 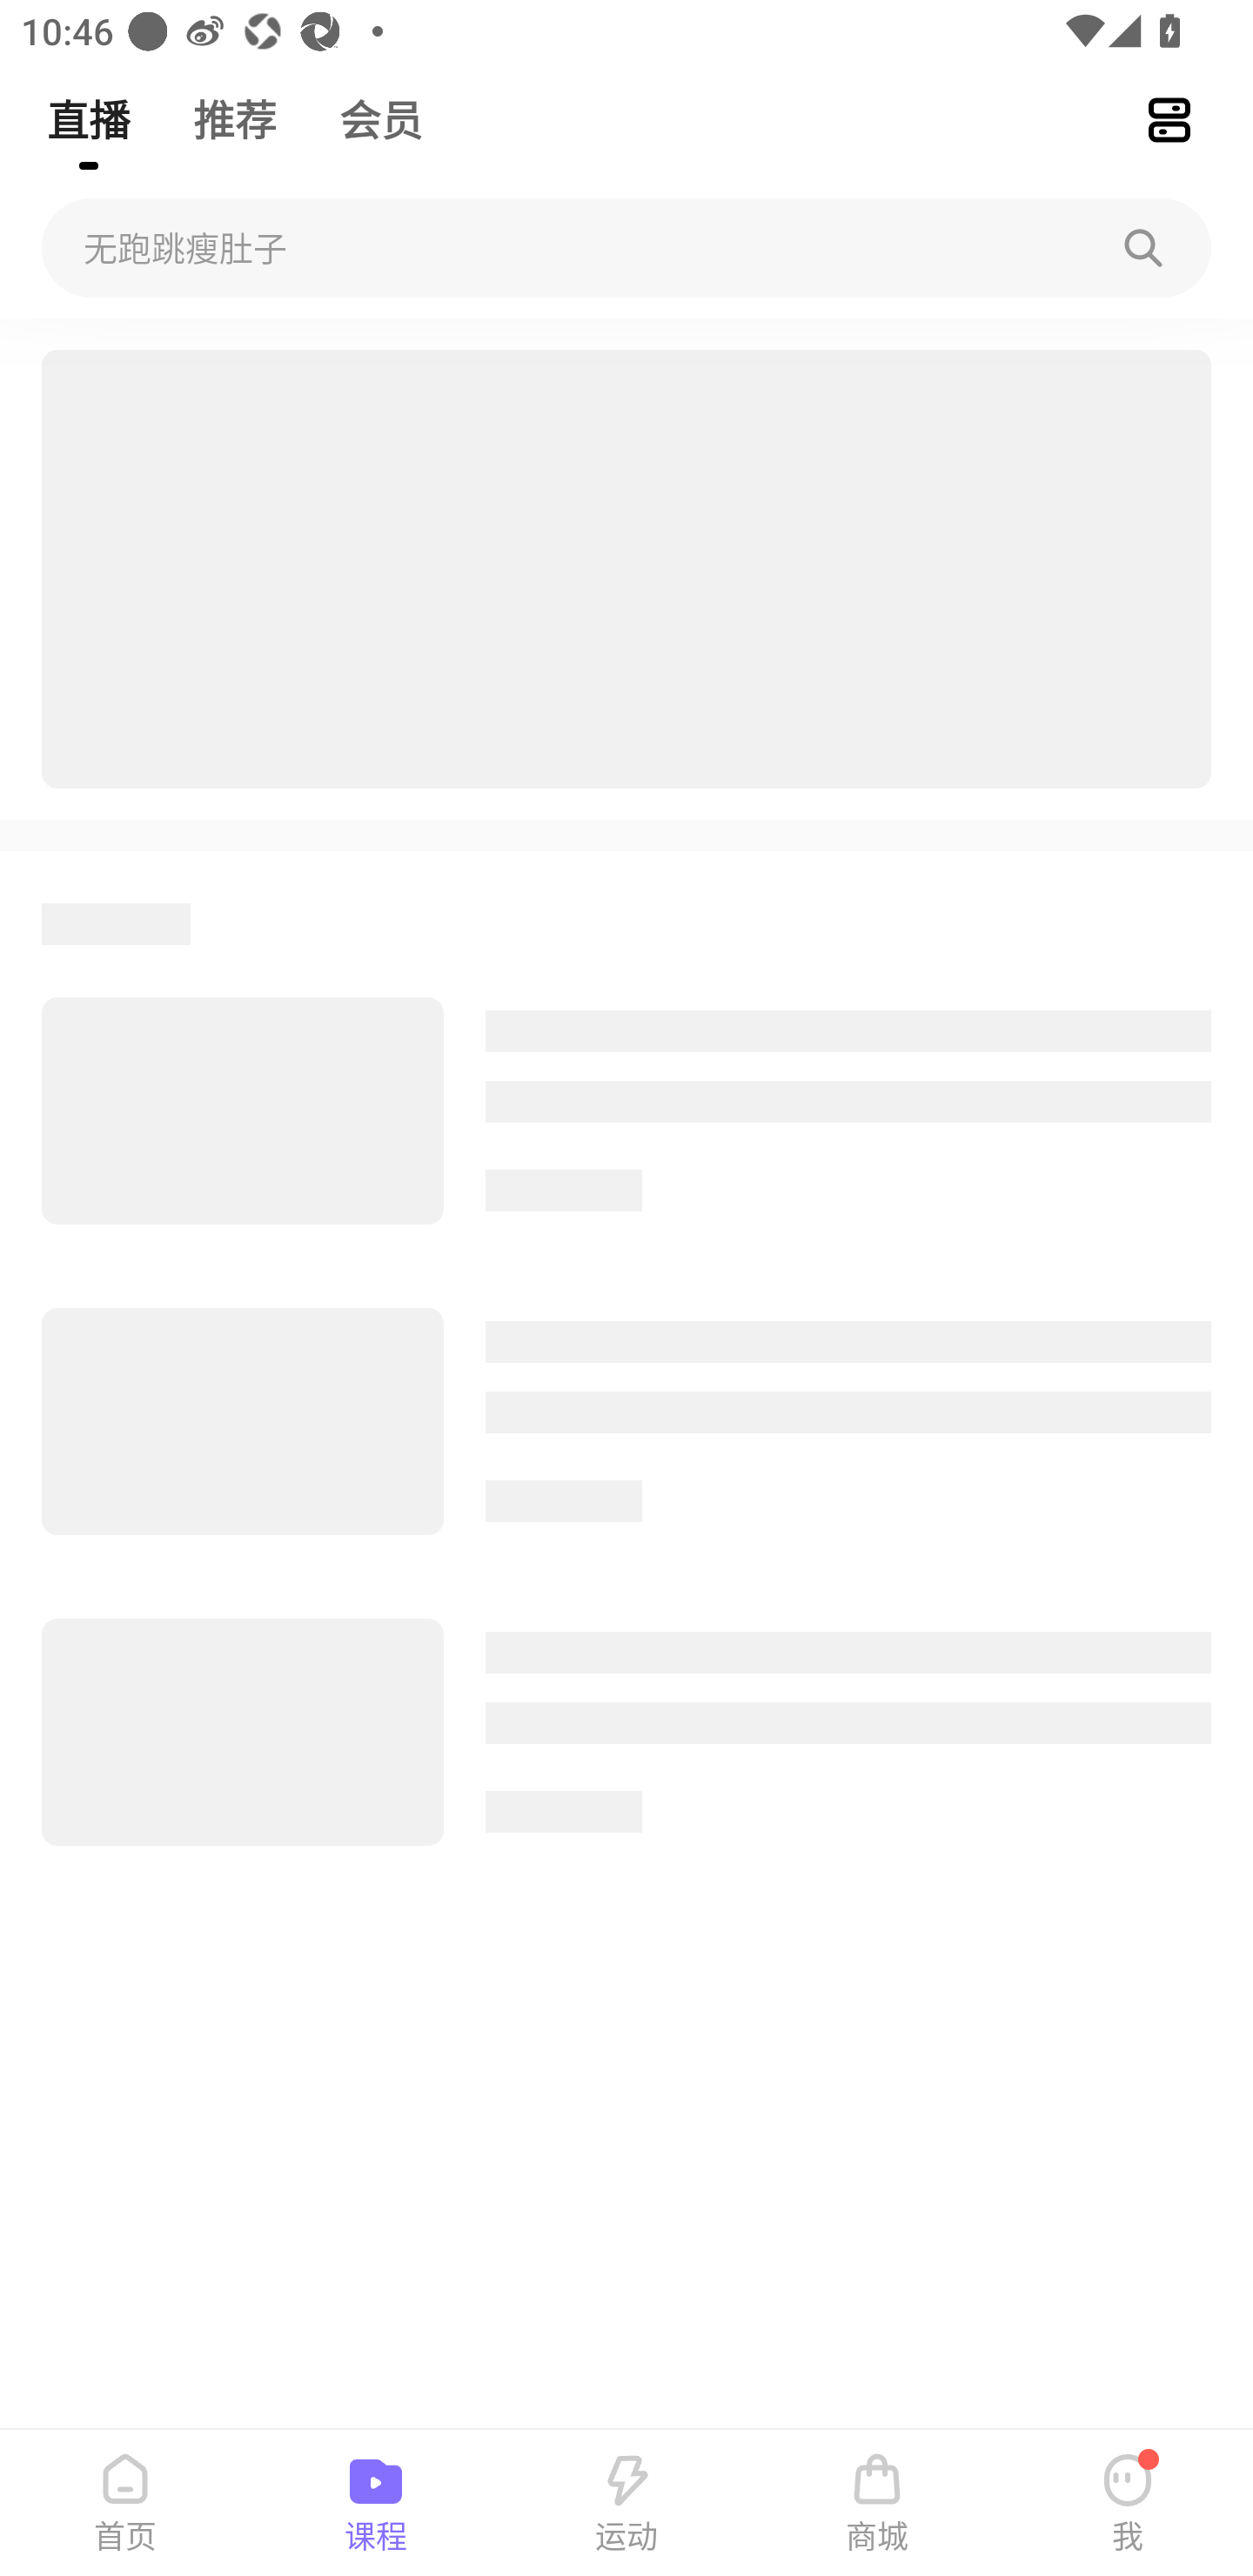 What do you see at coordinates (626, 248) in the screenshot?
I see `无跑跳瘦肚子` at bounding box center [626, 248].